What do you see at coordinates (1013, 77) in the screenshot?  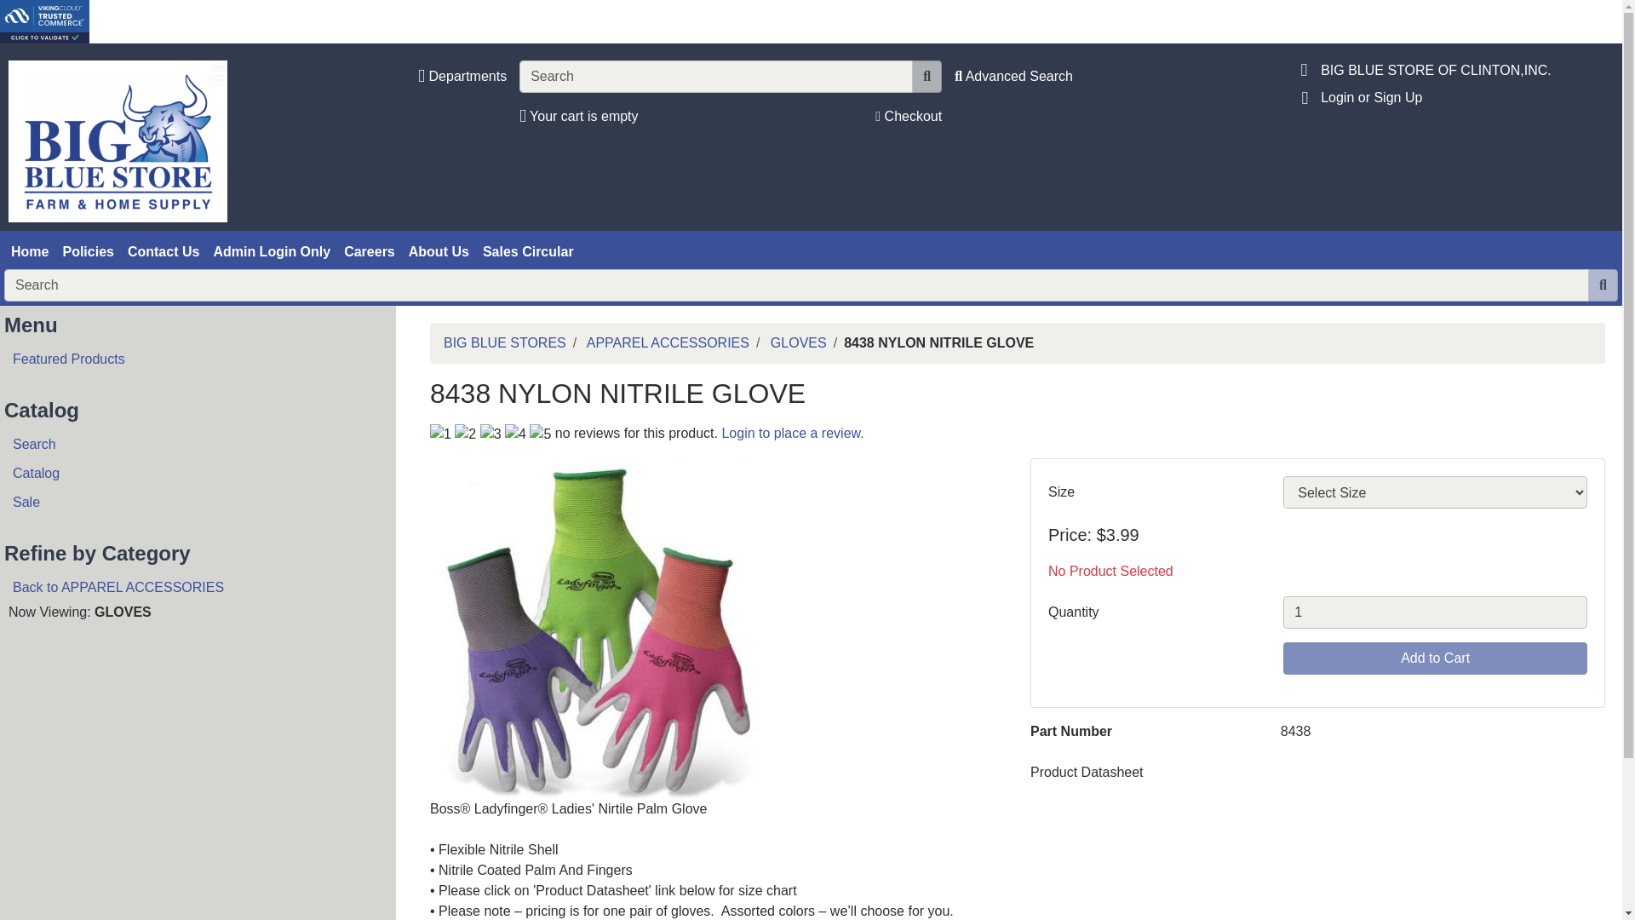 I see `Advanced Search` at bounding box center [1013, 77].